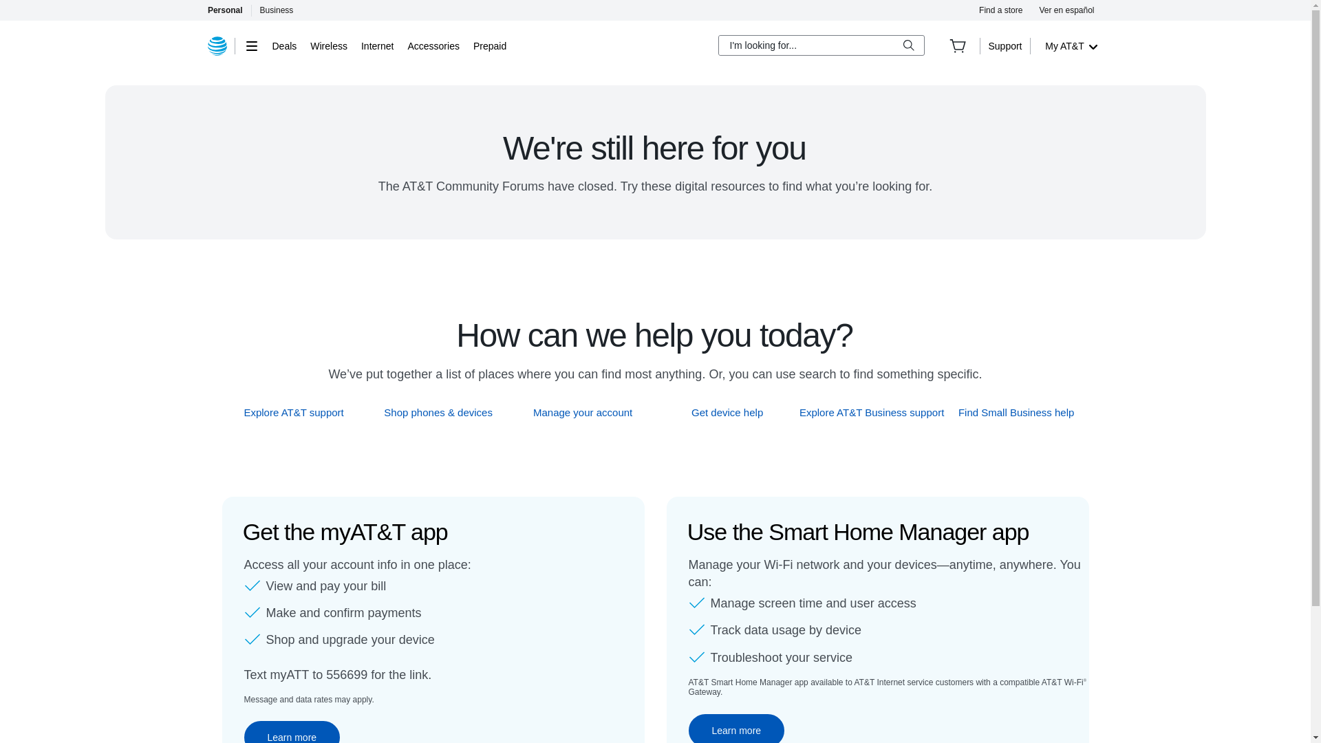  What do you see at coordinates (1005, 45) in the screenshot?
I see `Support` at bounding box center [1005, 45].